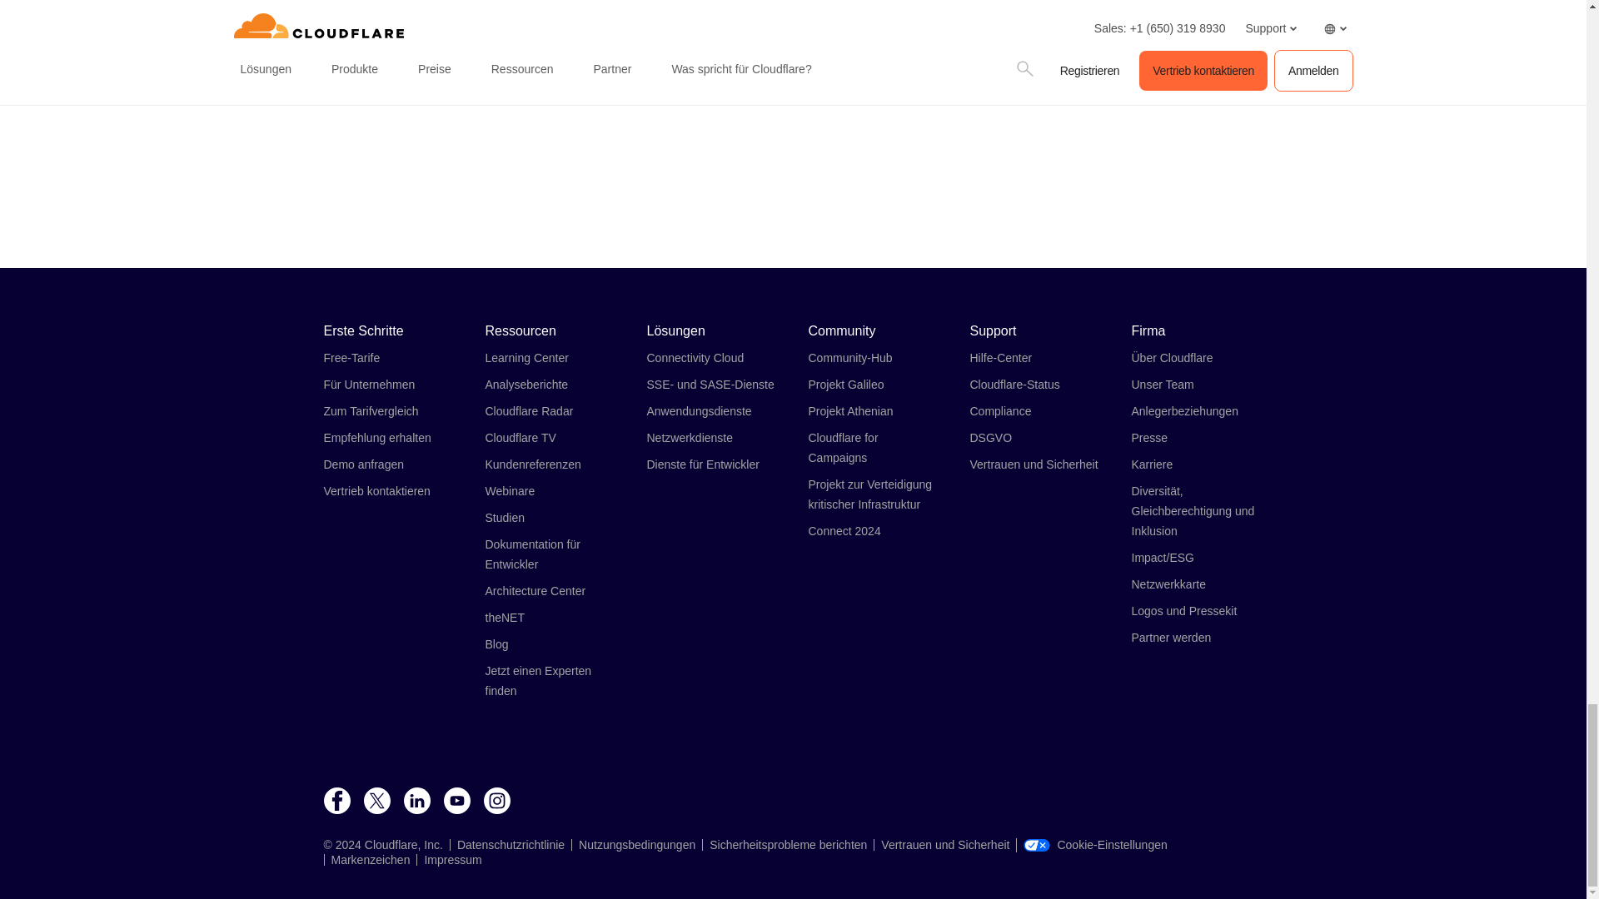  I want to click on Instagram, so click(496, 802).